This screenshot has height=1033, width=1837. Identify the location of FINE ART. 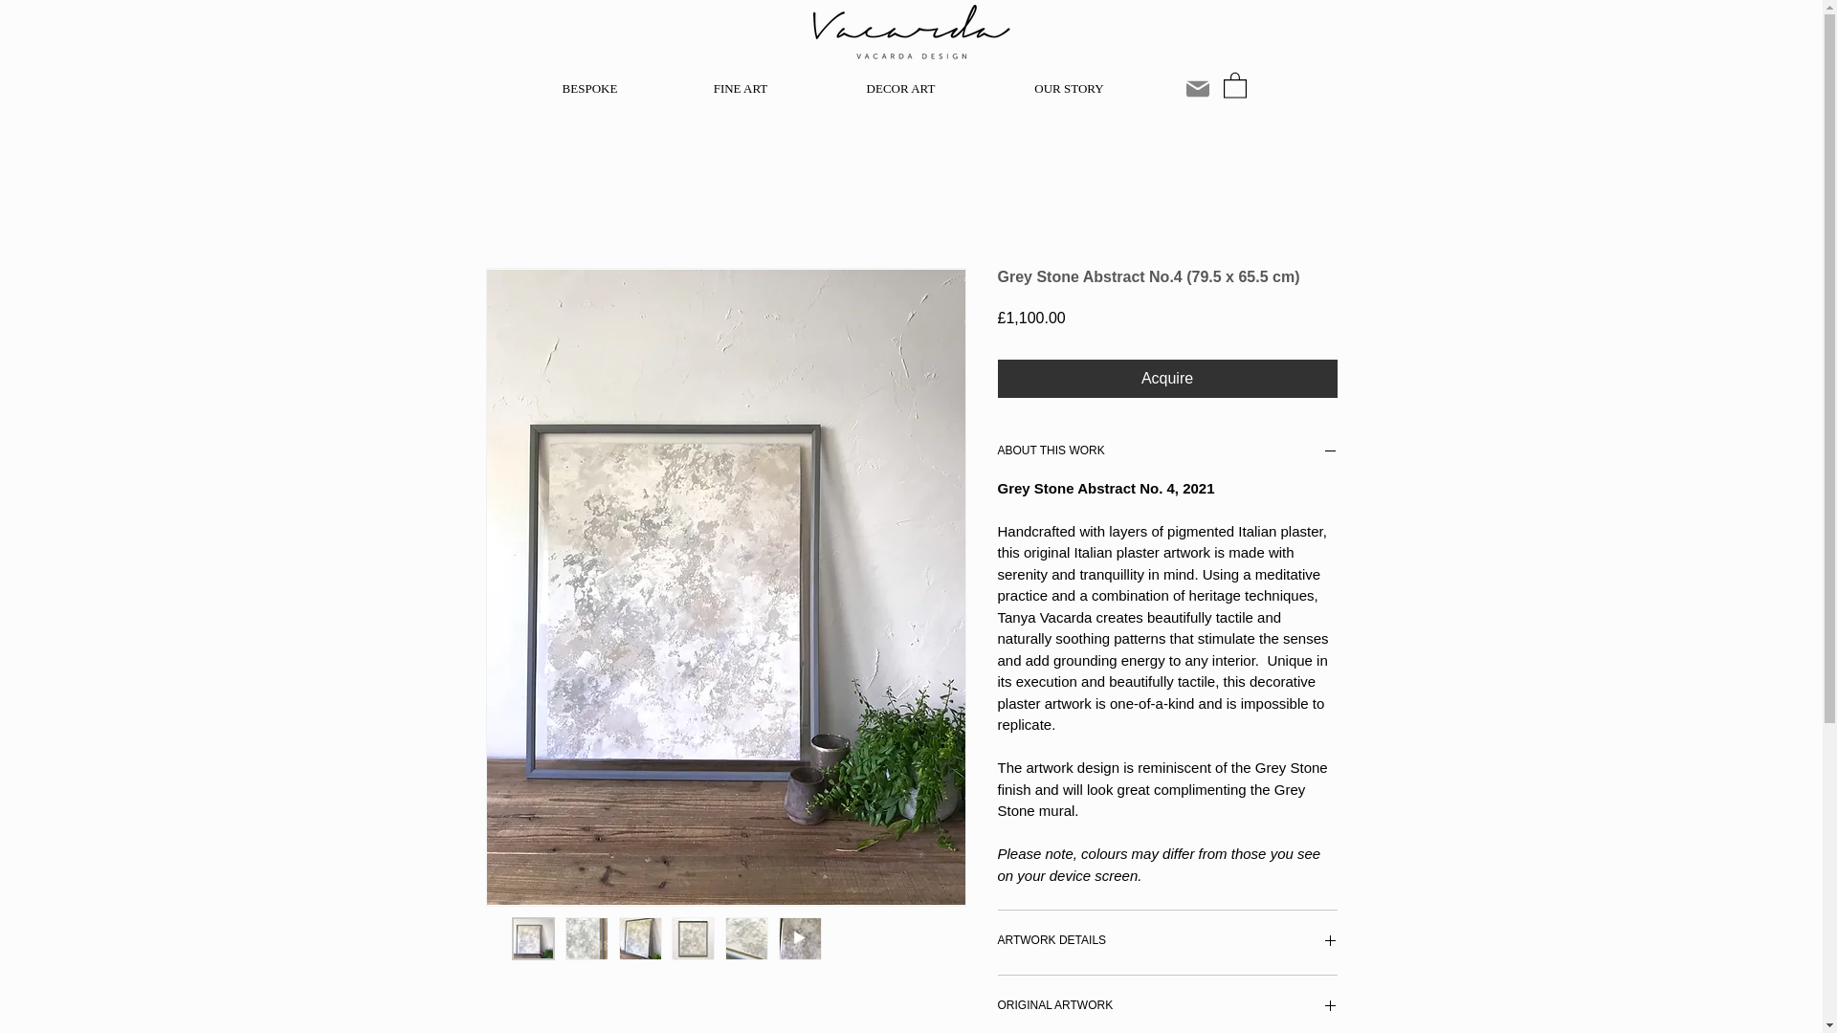
(739, 88).